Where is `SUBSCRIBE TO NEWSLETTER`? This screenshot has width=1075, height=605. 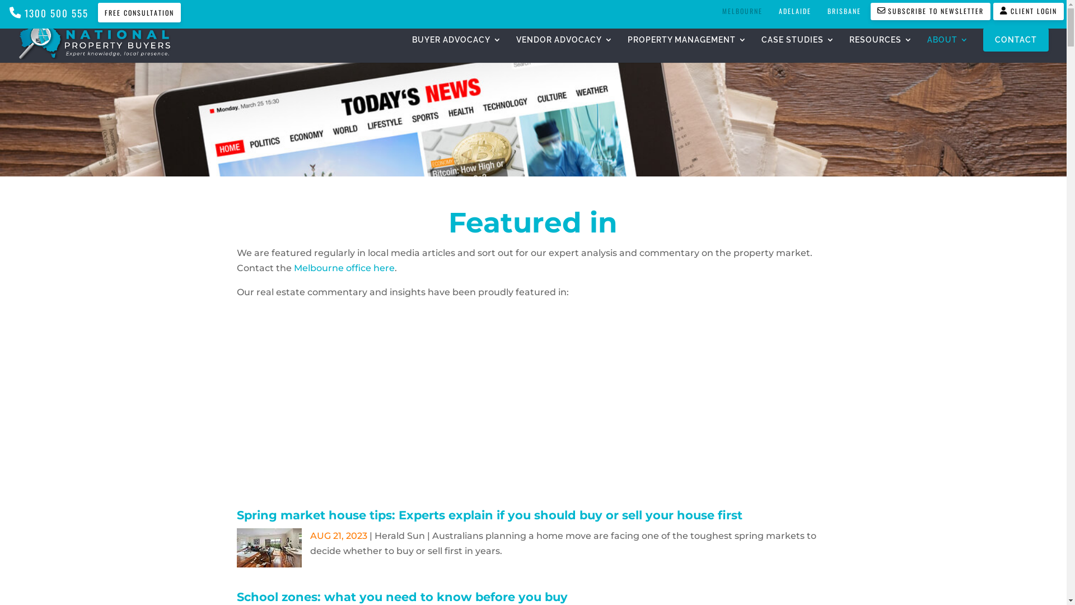 SUBSCRIBE TO NEWSLETTER is located at coordinates (931, 11).